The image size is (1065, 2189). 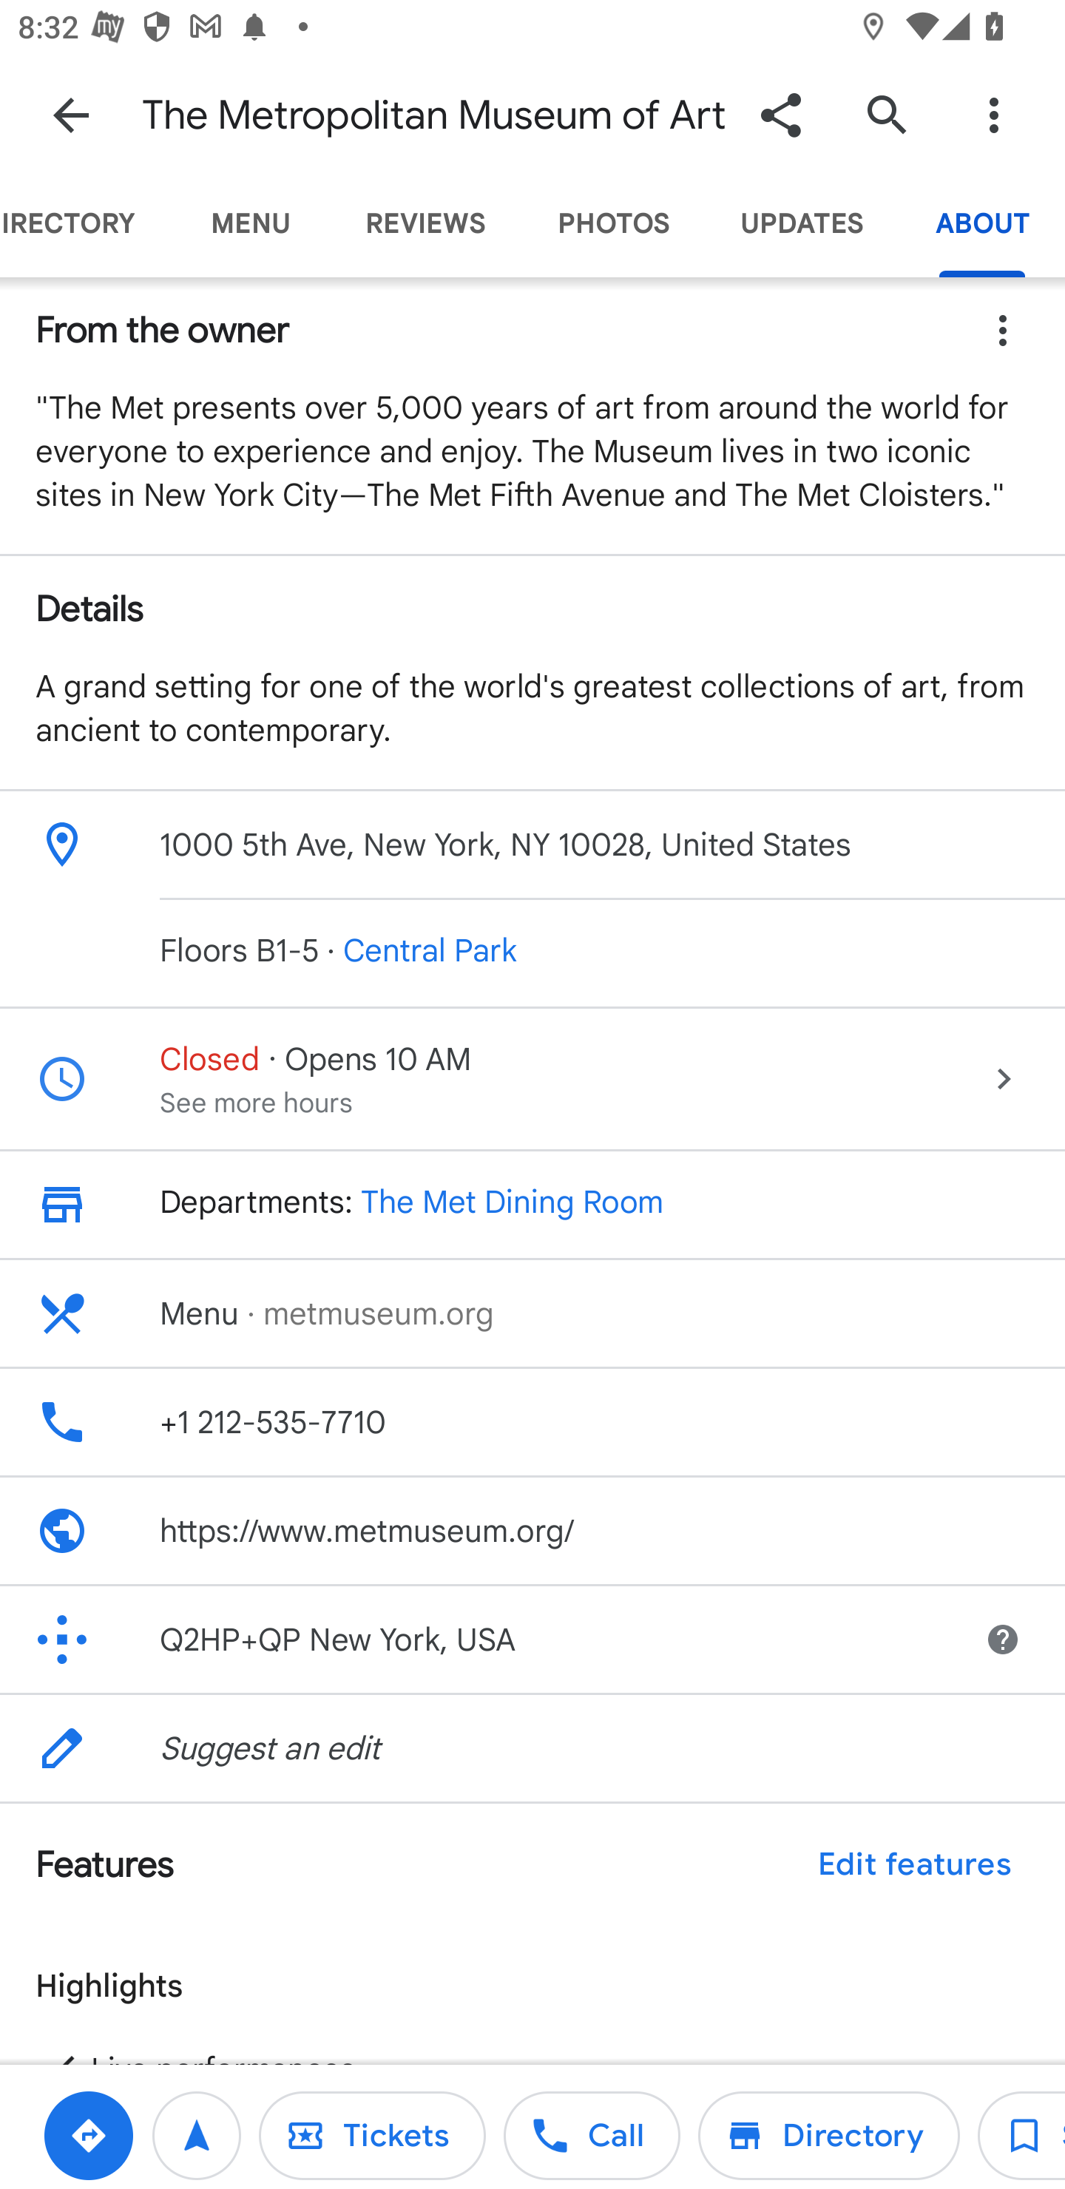 What do you see at coordinates (887, 114) in the screenshot?
I see `Search` at bounding box center [887, 114].